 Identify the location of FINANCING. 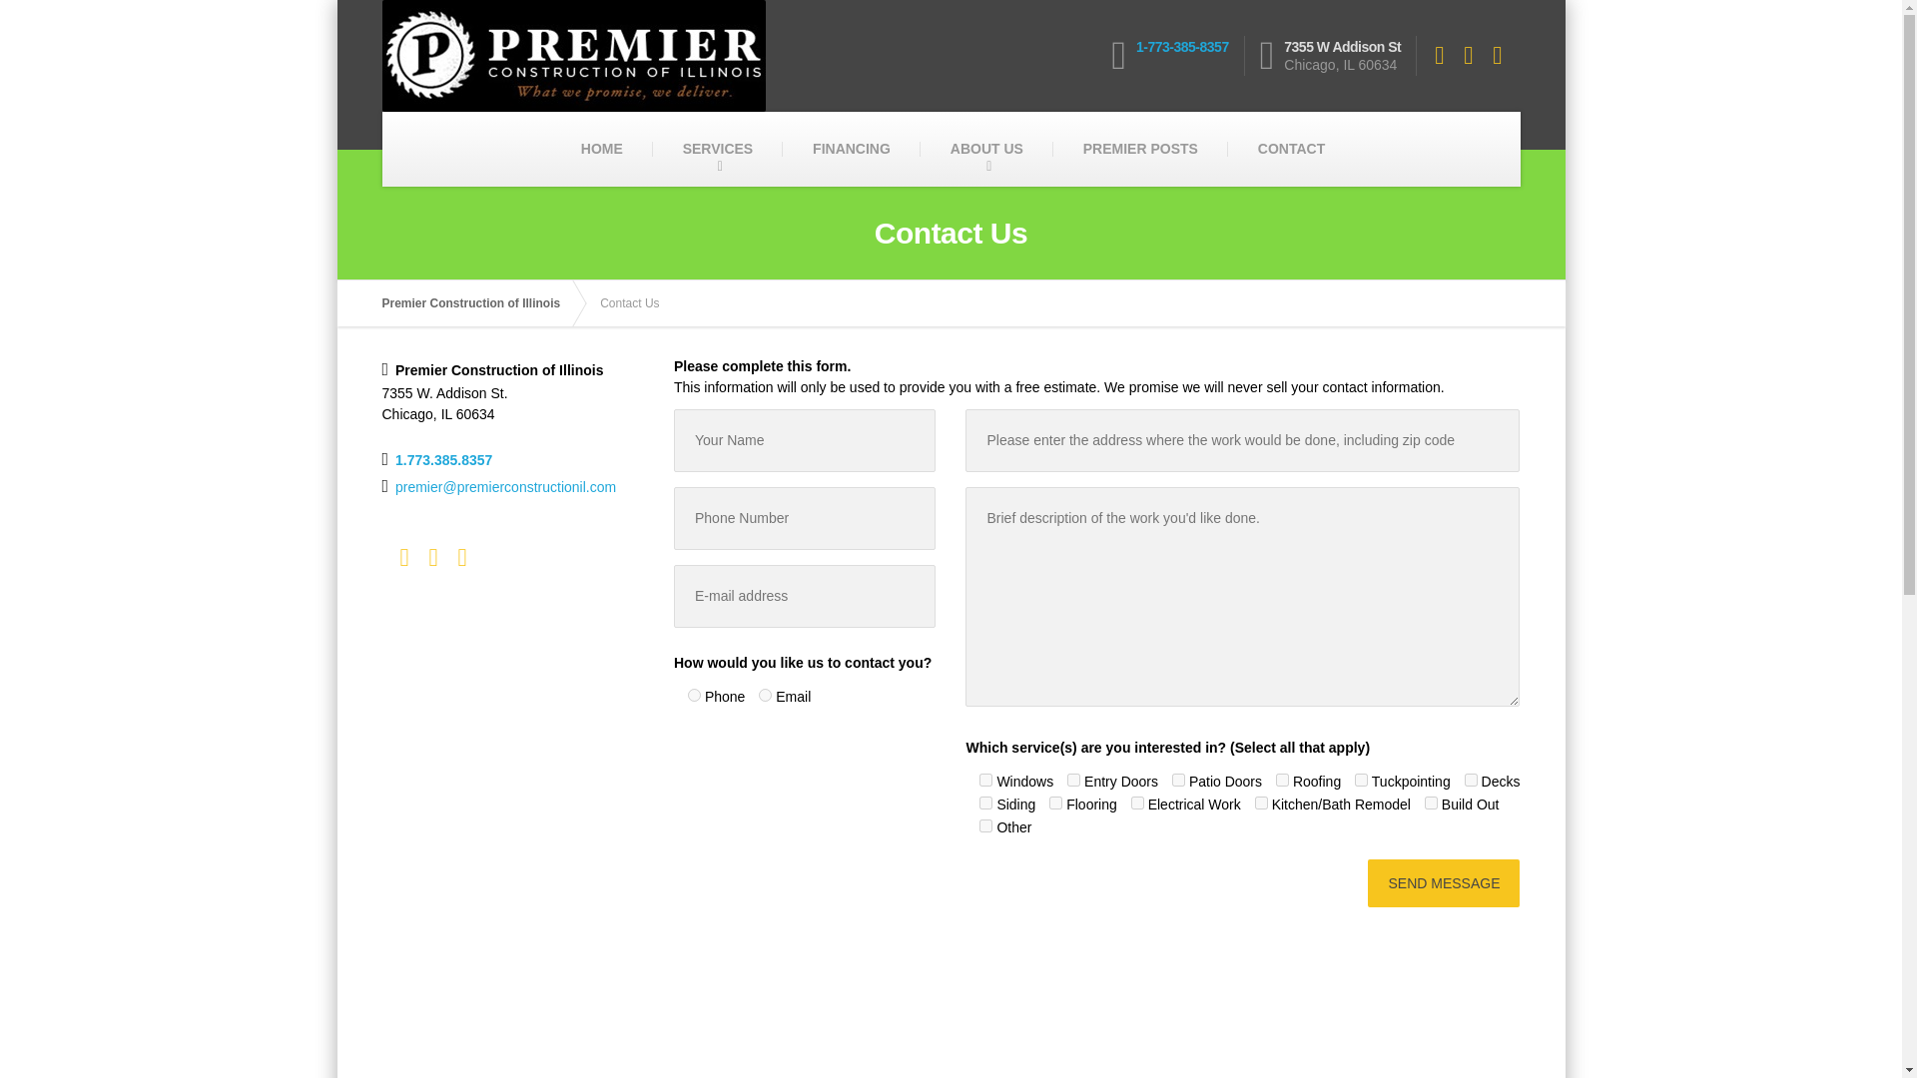
(851, 149).